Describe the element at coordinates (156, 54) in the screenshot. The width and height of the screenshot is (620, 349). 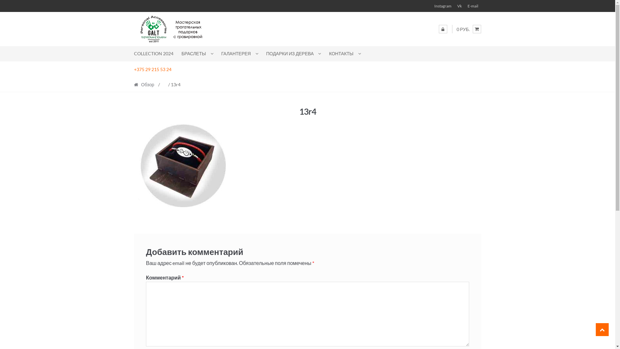
I see `COLLECTION 2024` at that location.